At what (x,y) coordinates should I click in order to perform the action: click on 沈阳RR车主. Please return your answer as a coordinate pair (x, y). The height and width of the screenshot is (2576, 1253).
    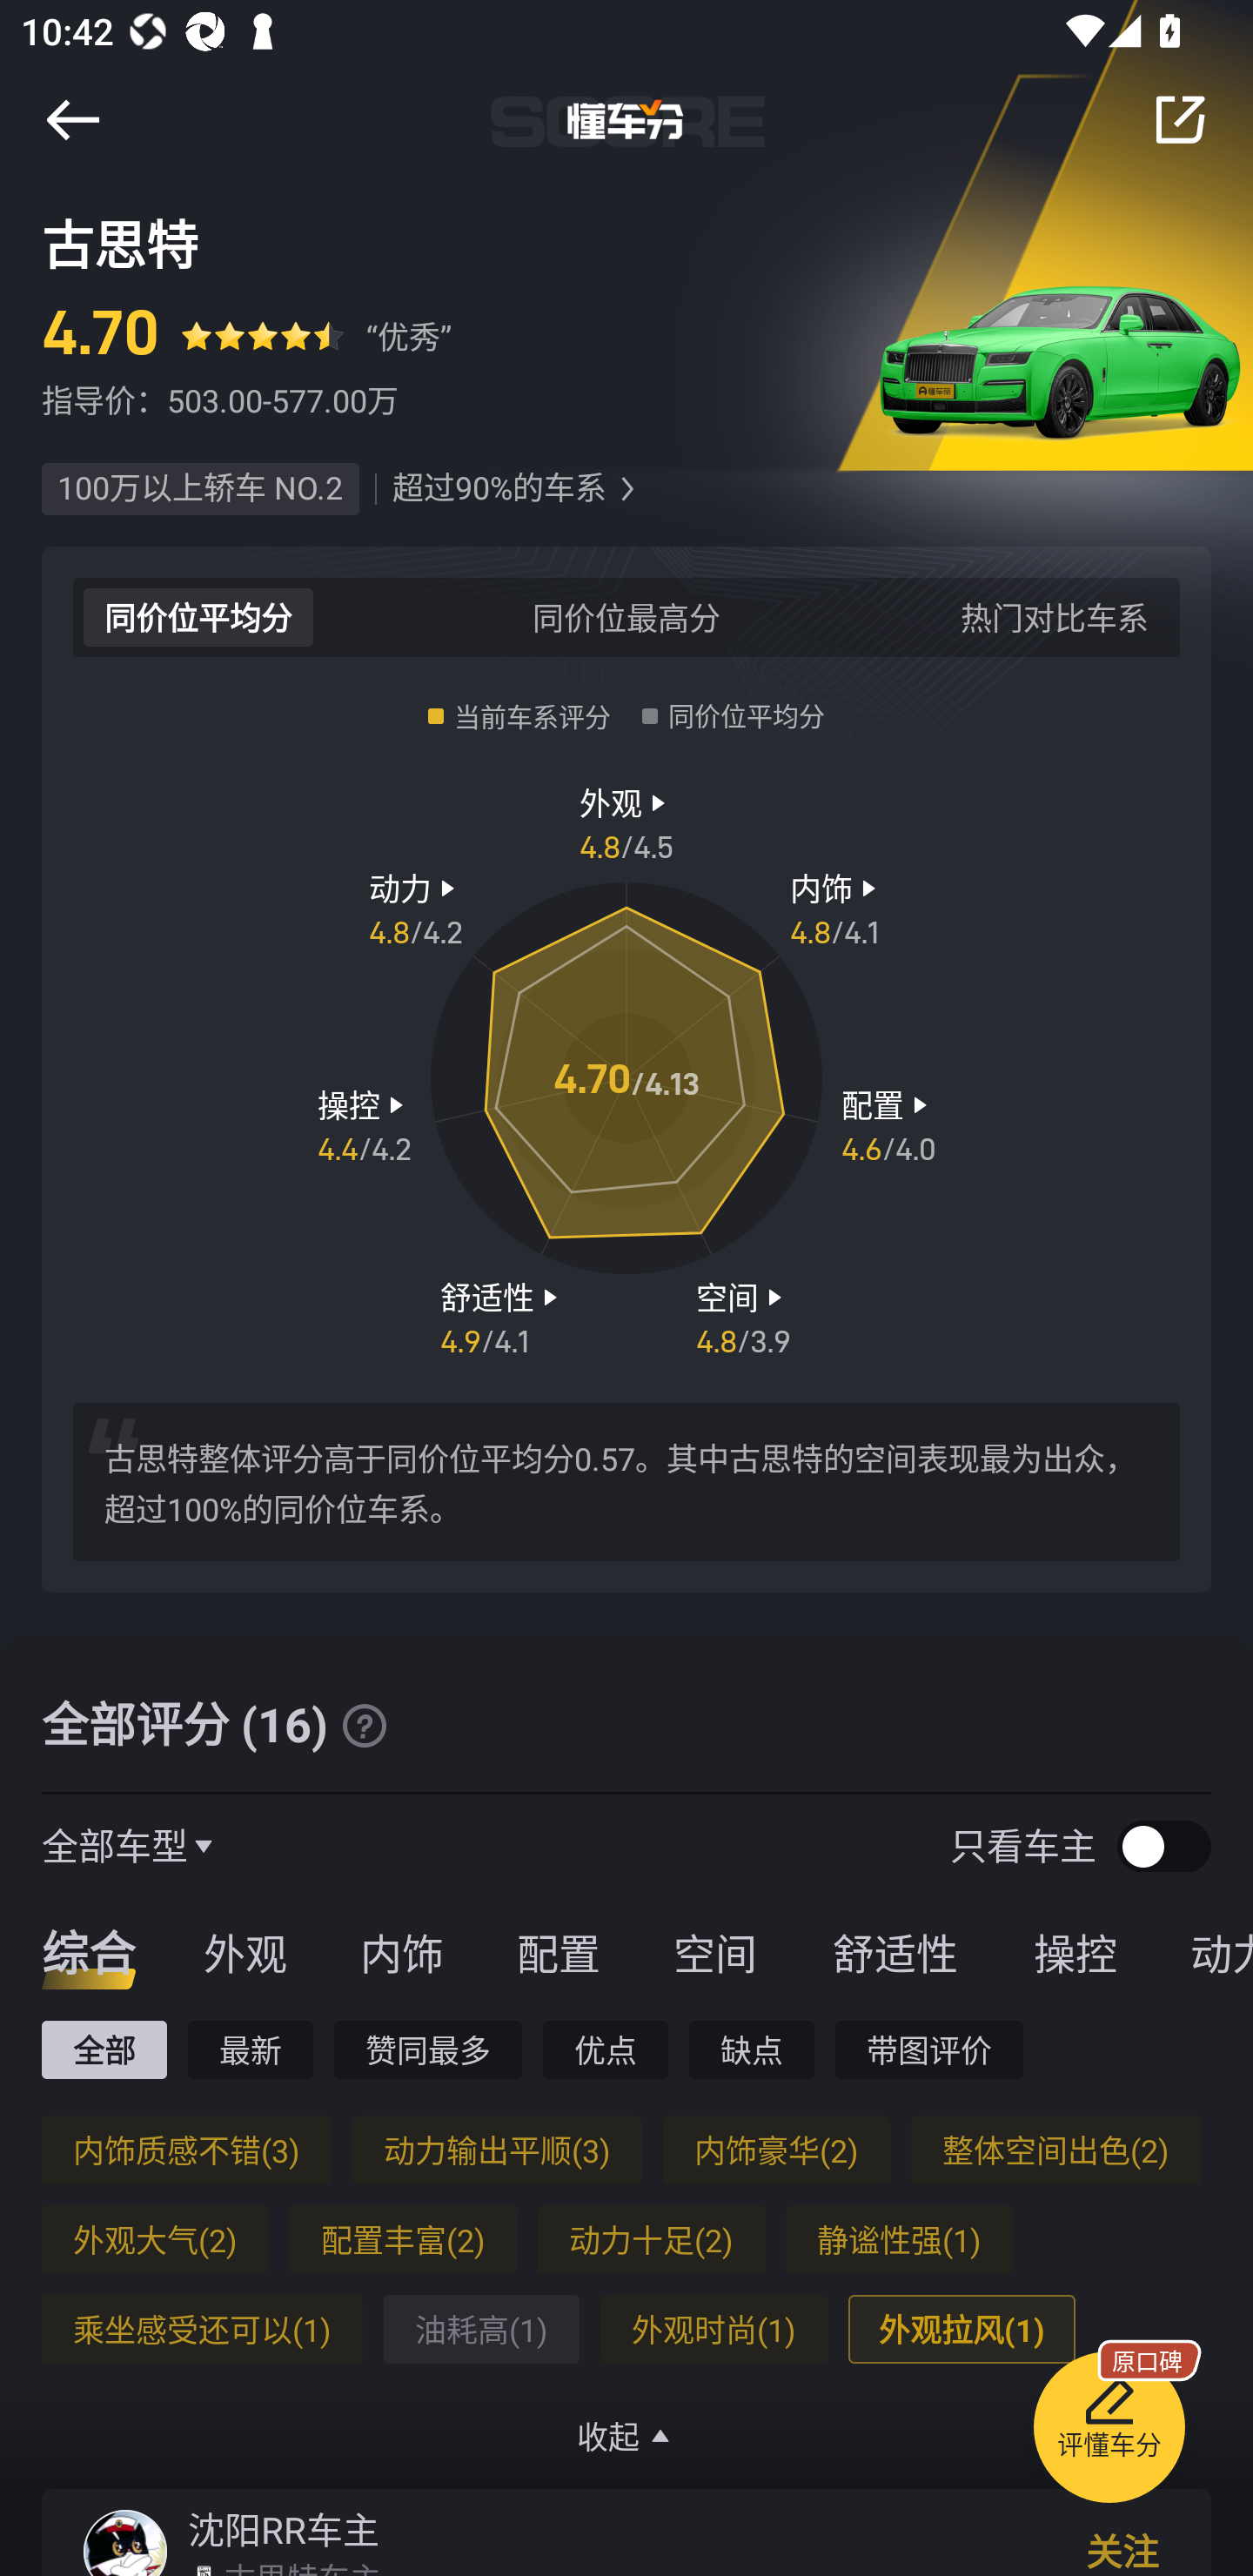
    Looking at the image, I should click on (284, 2529).